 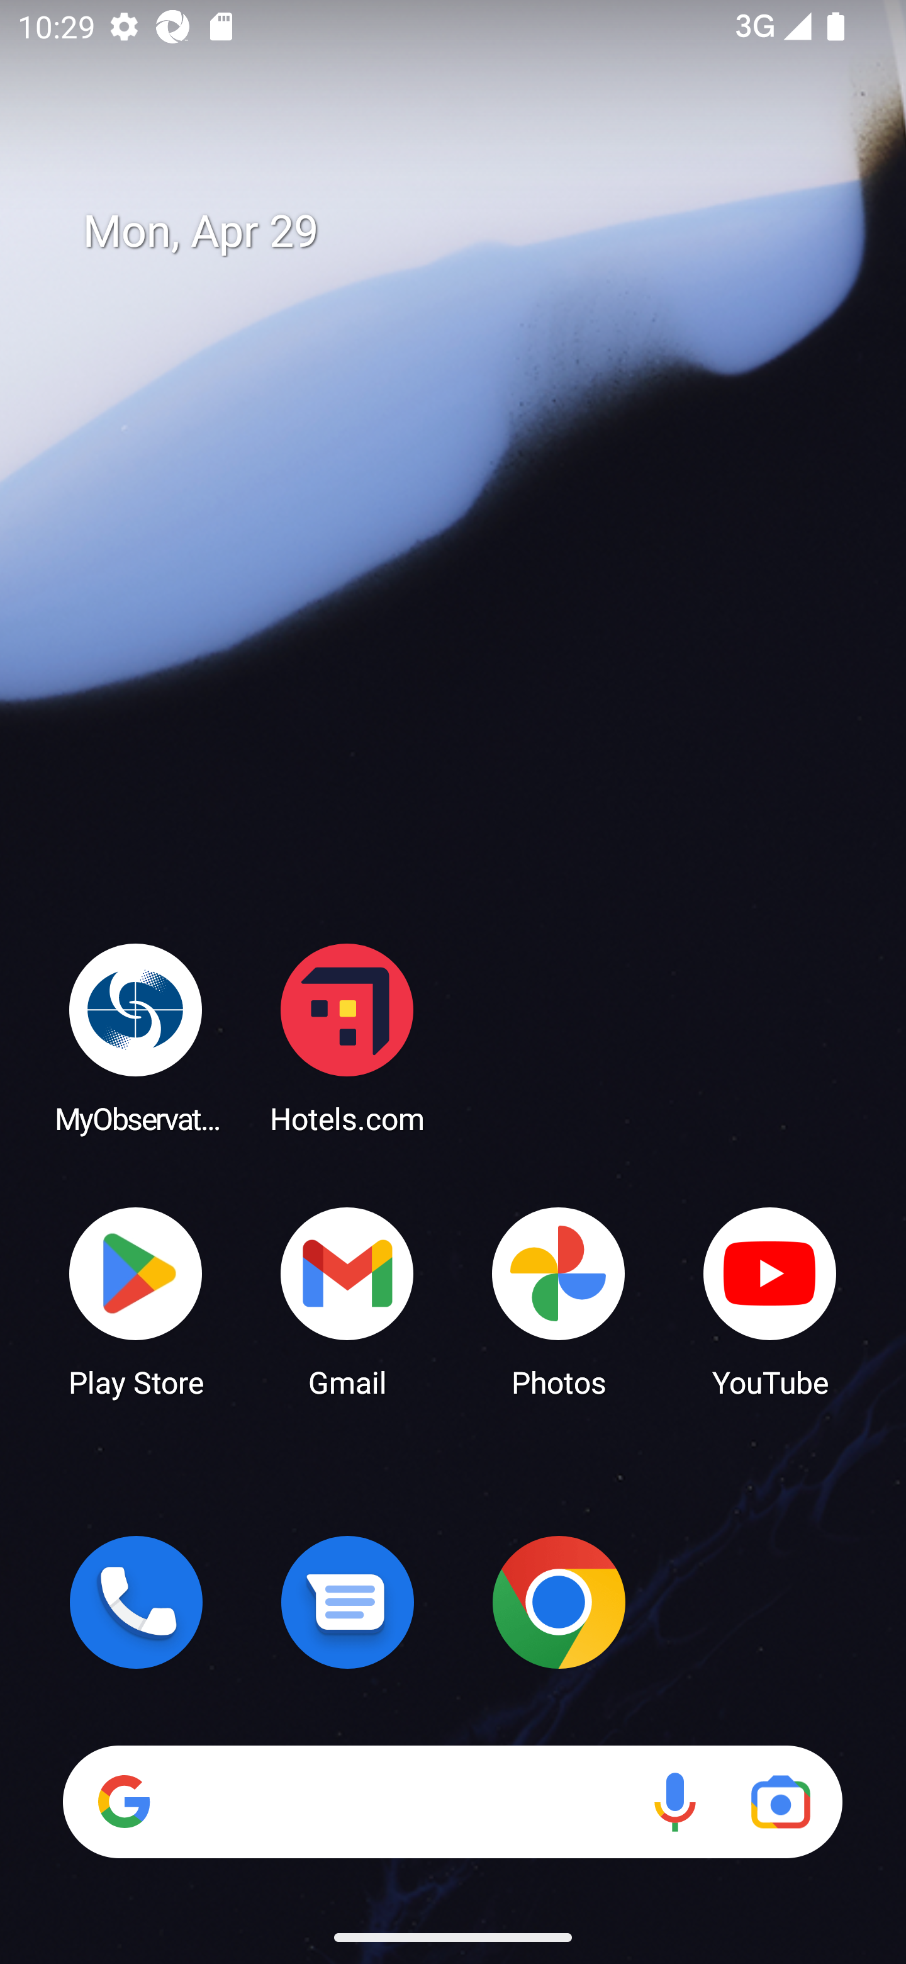 I want to click on Voice search, so click(x=674, y=1802).